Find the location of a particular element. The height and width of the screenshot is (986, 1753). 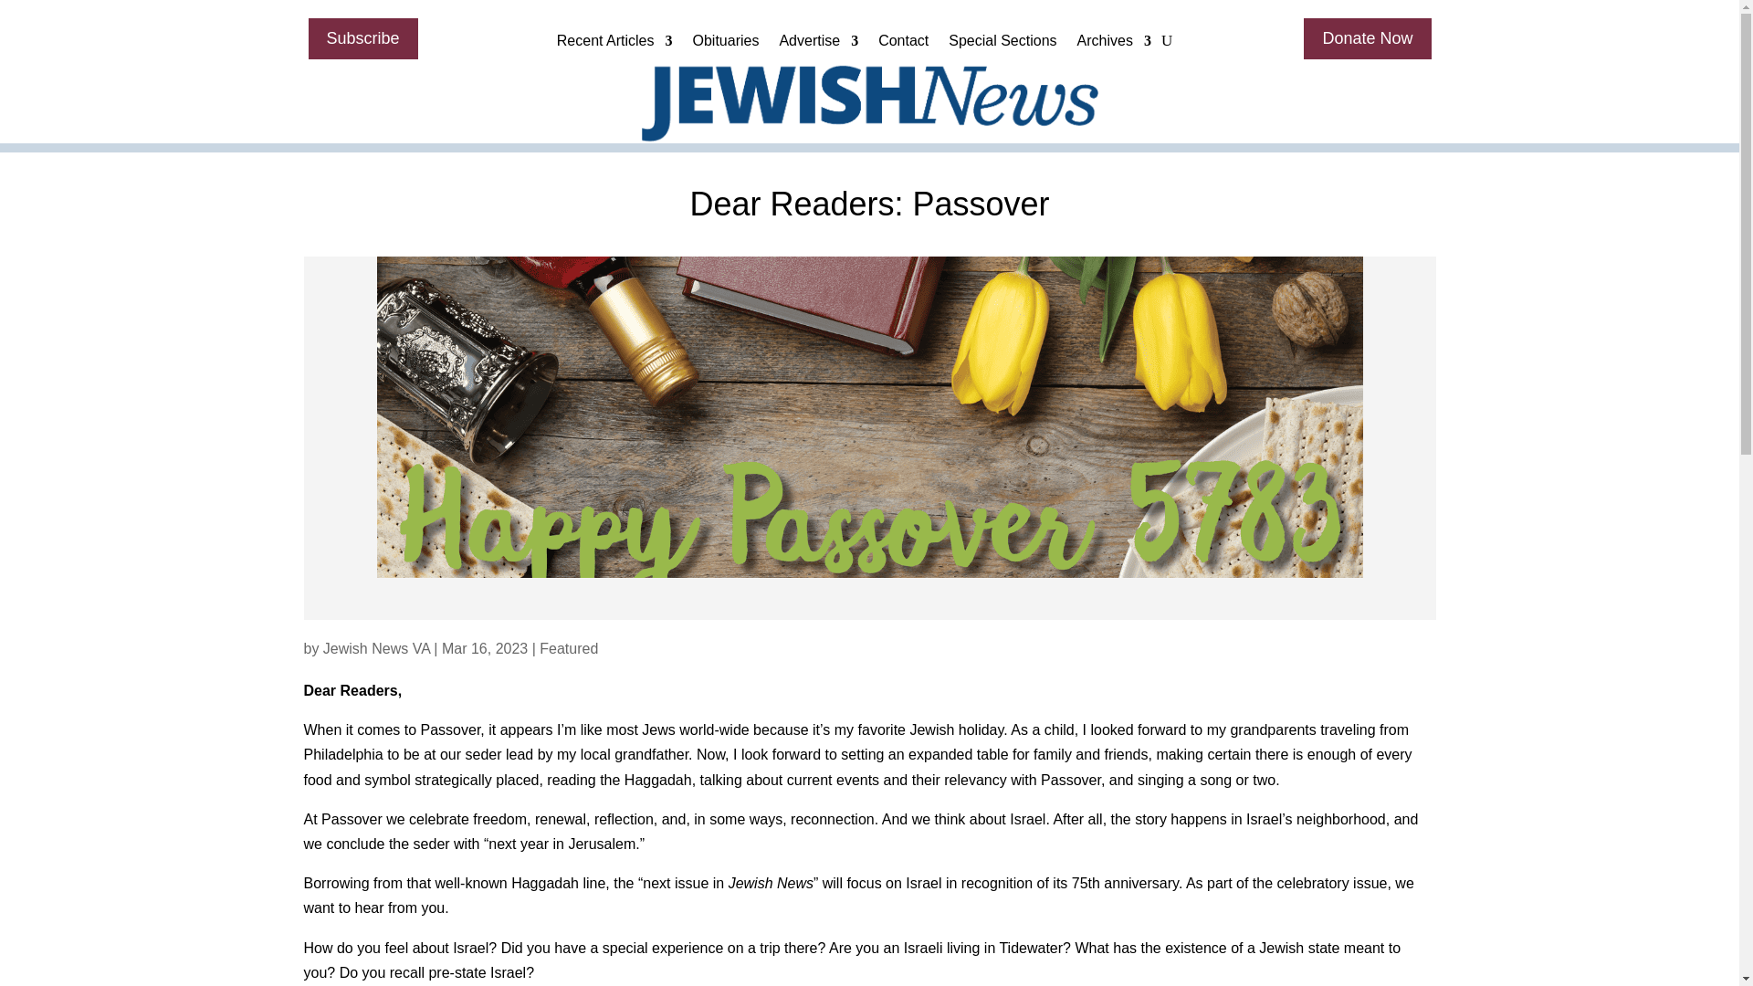

Subscribe is located at coordinates (363, 38).